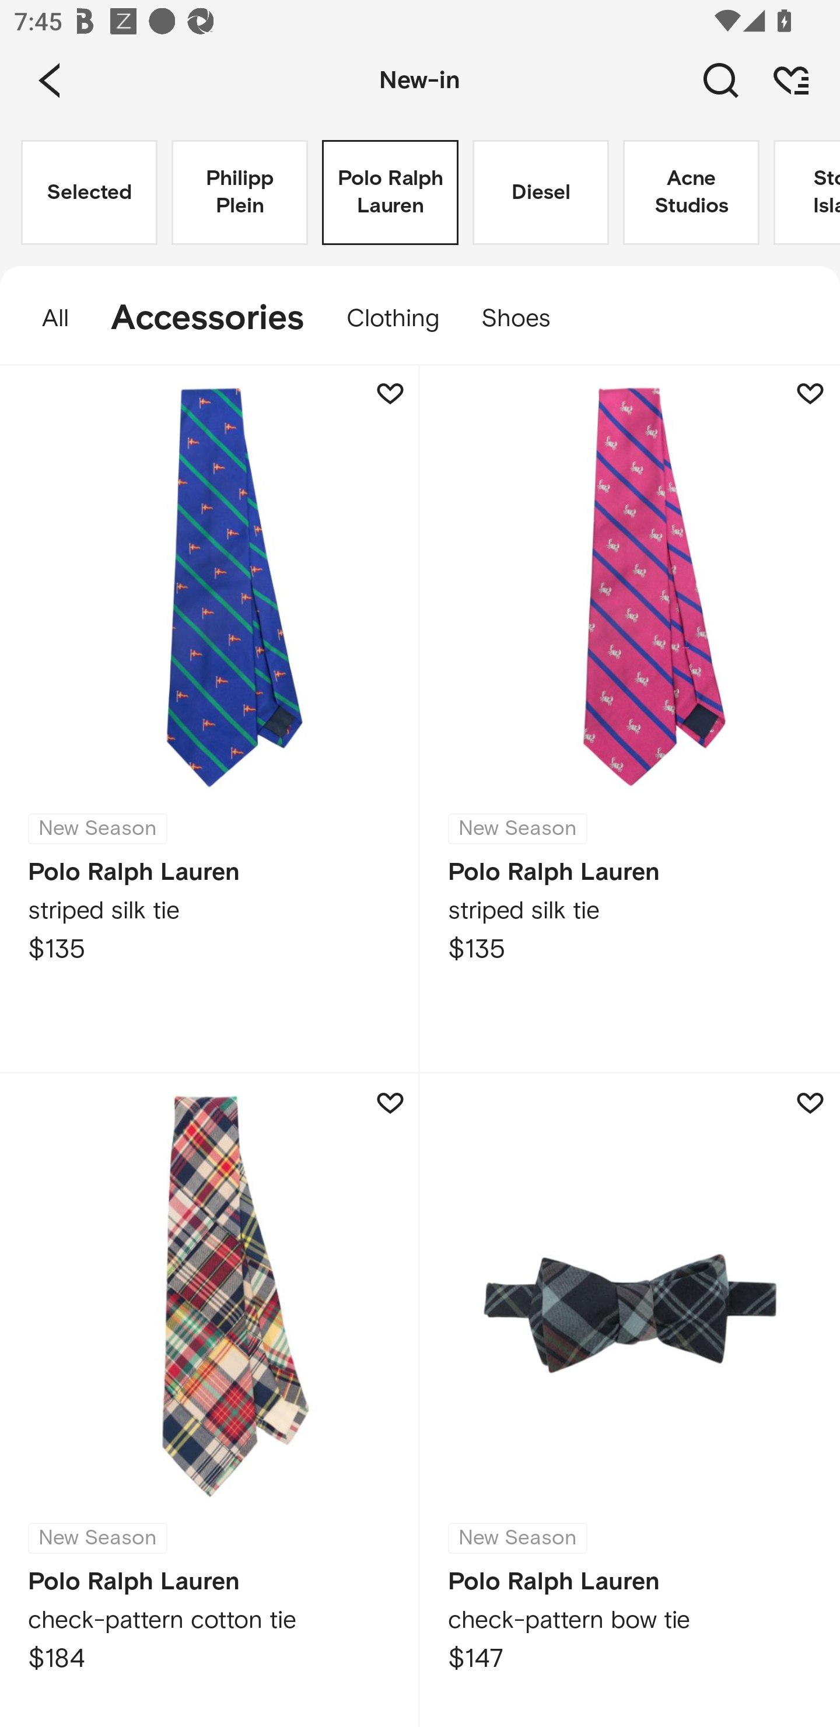 The height and width of the screenshot is (1727, 840). What do you see at coordinates (210, 719) in the screenshot?
I see `New Season Polo Ralph Lauren striped silk tie $135` at bounding box center [210, 719].